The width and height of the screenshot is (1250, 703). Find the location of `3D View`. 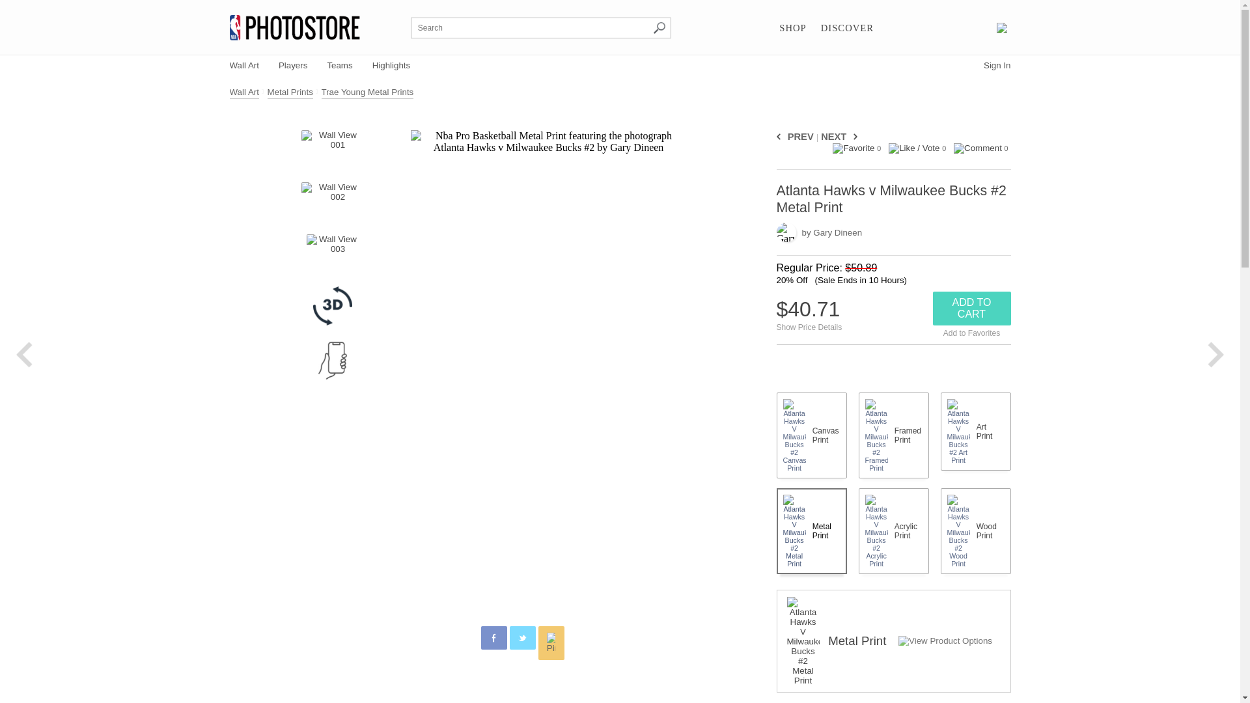

3D View is located at coordinates (333, 306).